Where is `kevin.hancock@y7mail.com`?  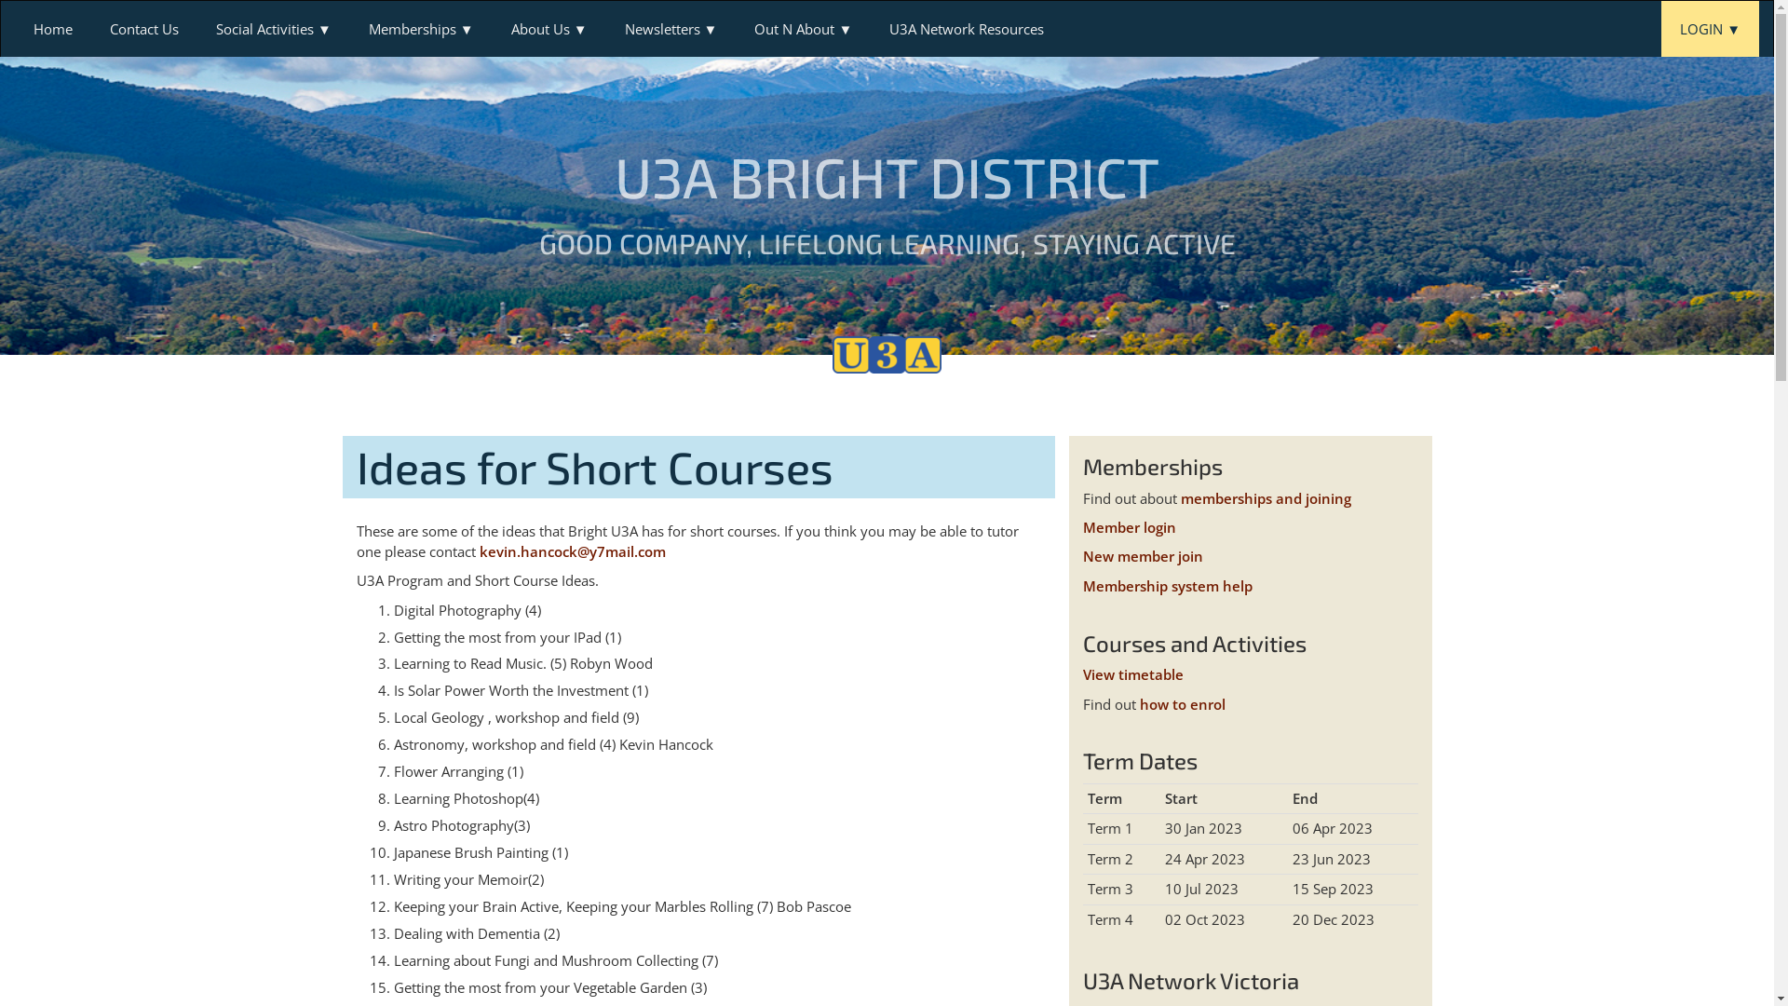
kevin.hancock@y7mail.com is located at coordinates (572, 551).